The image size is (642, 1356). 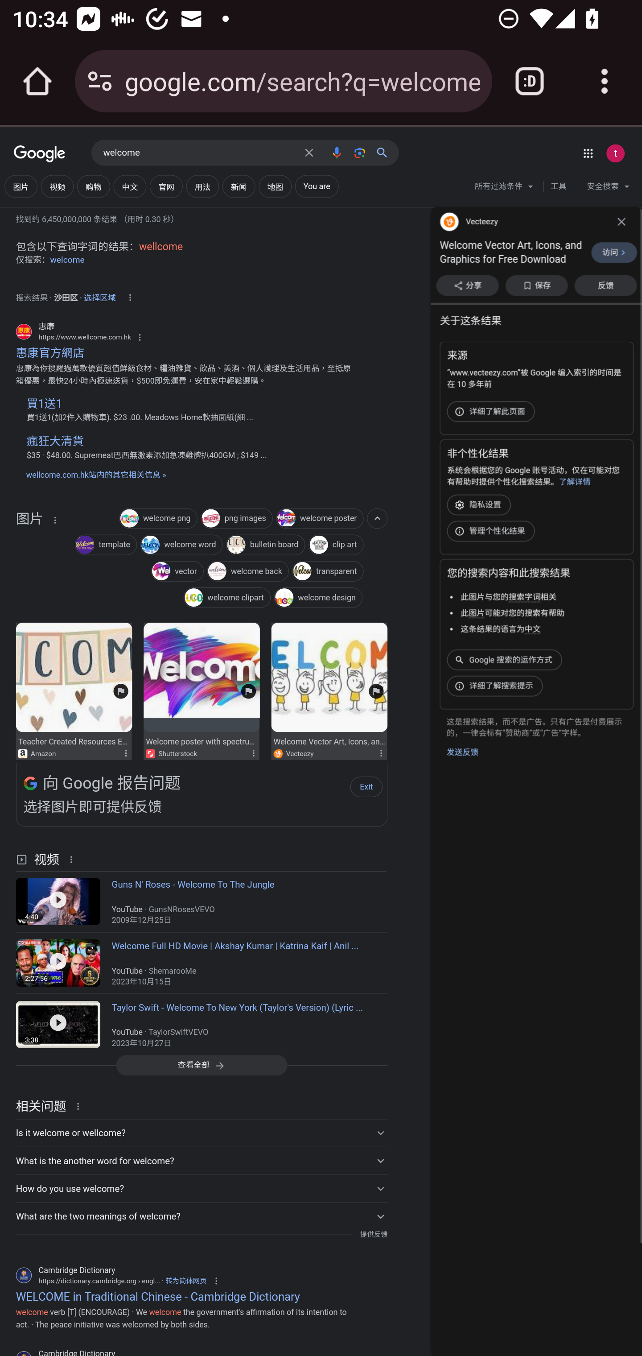 I want to click on welcome word, so click(x=181, y=546).